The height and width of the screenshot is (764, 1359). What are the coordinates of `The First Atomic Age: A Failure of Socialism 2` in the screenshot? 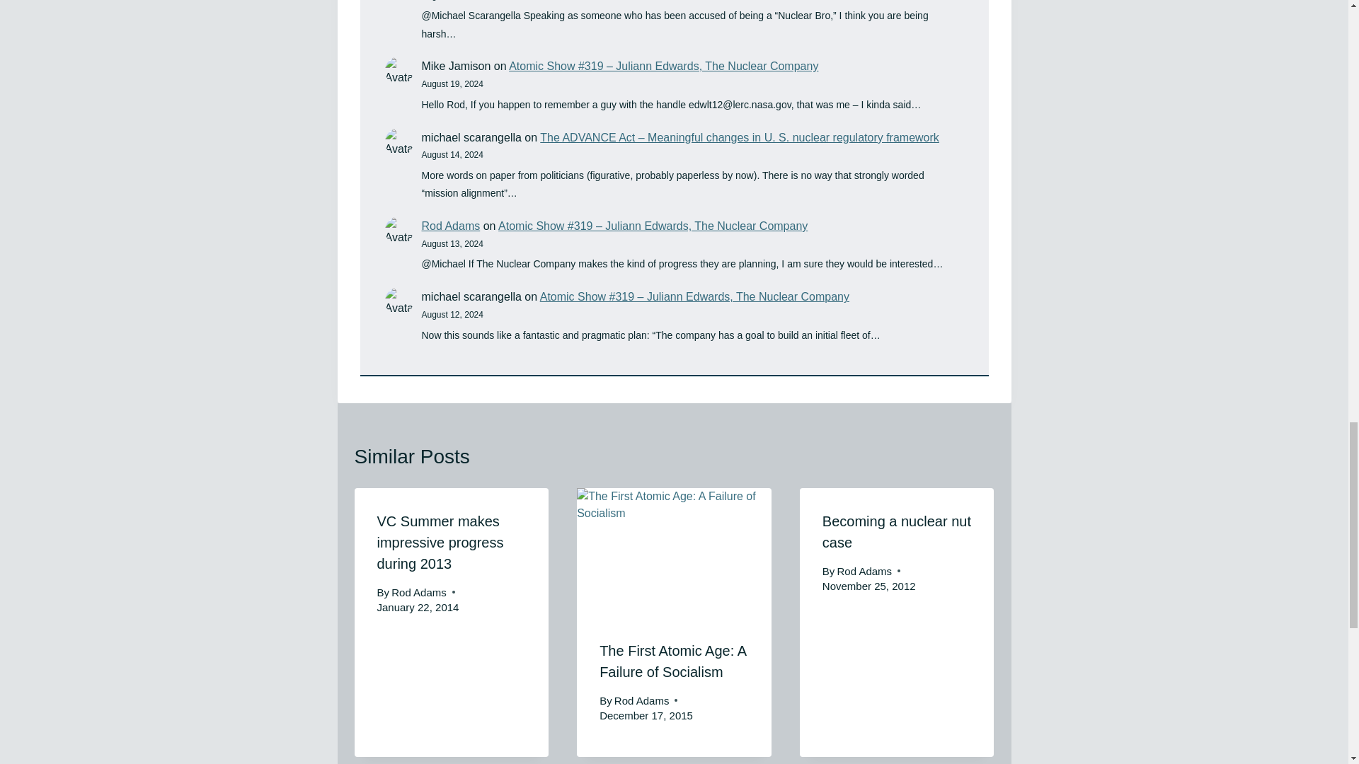 It's located at (674, 552).